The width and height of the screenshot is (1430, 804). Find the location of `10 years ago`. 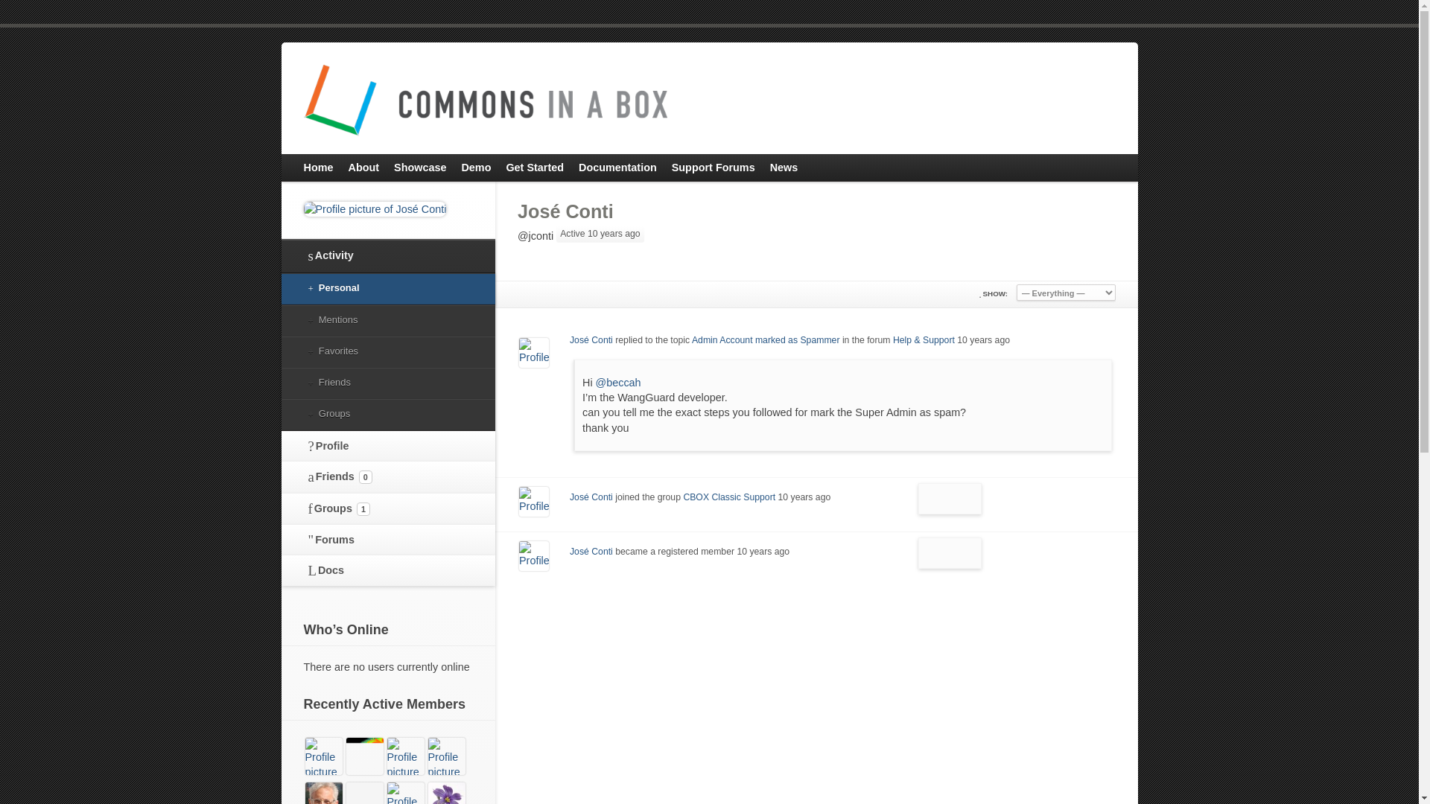

10 years ago is located at coordinates (983, 340).